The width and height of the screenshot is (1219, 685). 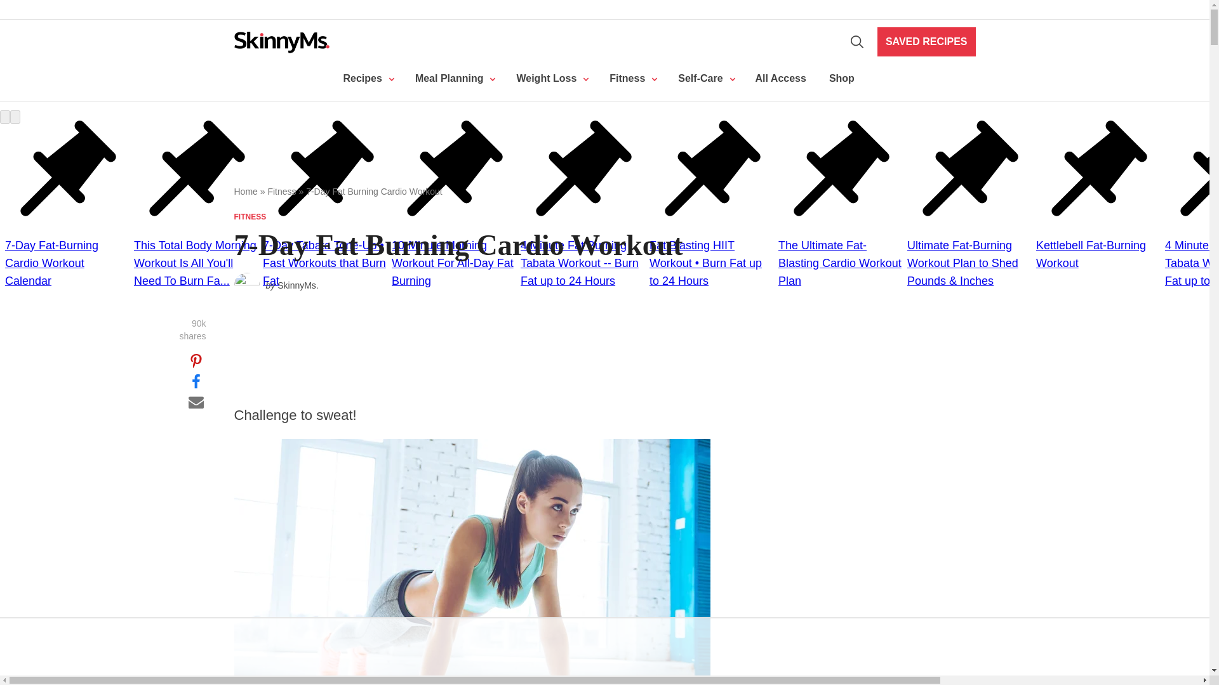 What do you see at coordinates (196, 381) in the screenshot?
I see `Share on Facebook` at bounding box center [196, 381].